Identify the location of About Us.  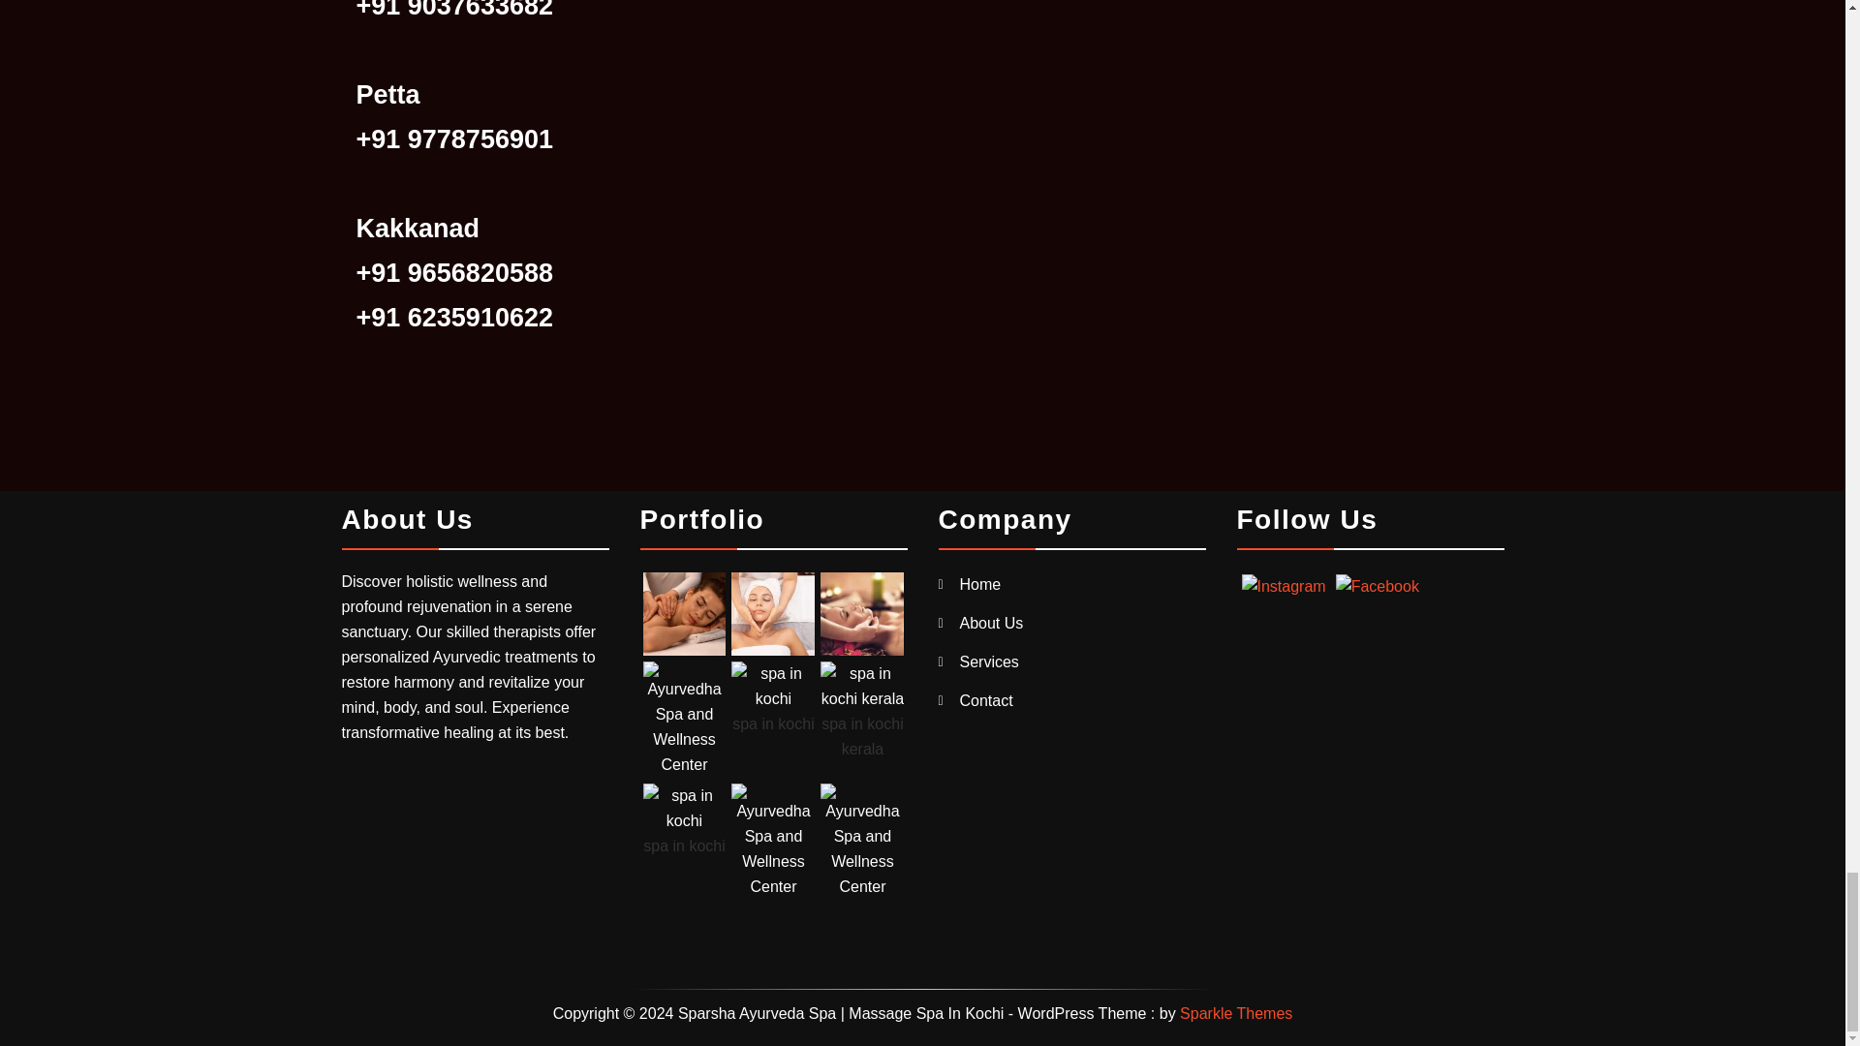
(991, 624).